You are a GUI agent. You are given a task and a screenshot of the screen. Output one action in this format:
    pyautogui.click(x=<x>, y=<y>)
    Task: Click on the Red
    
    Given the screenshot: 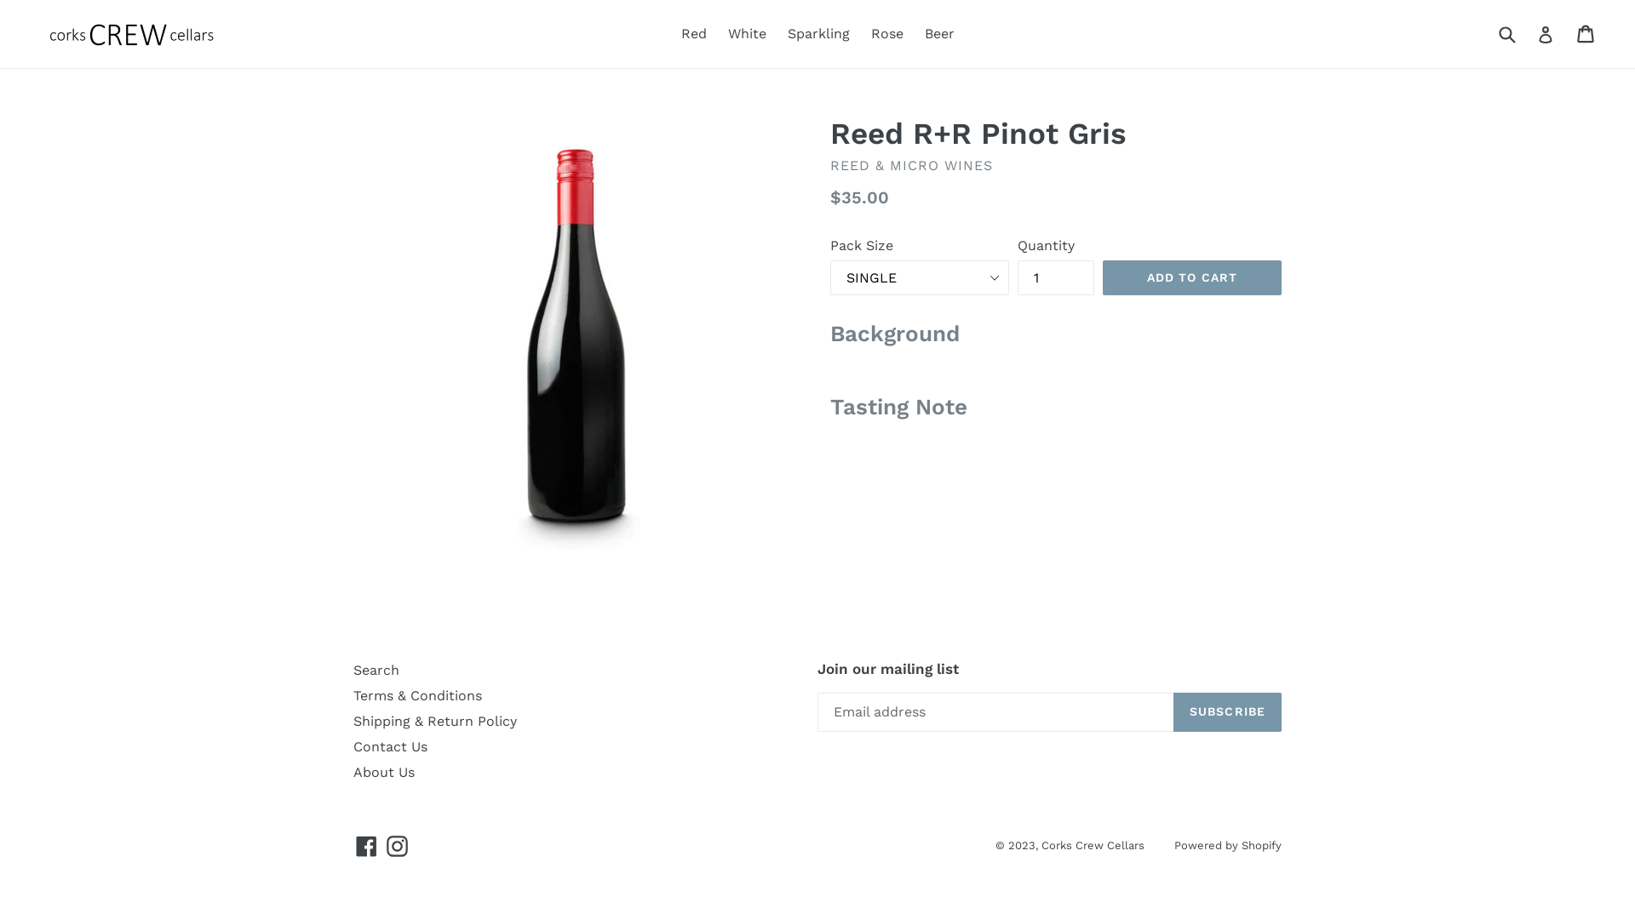 What is the action you would take?
    pyautogui.click(x=694, y=34)
    